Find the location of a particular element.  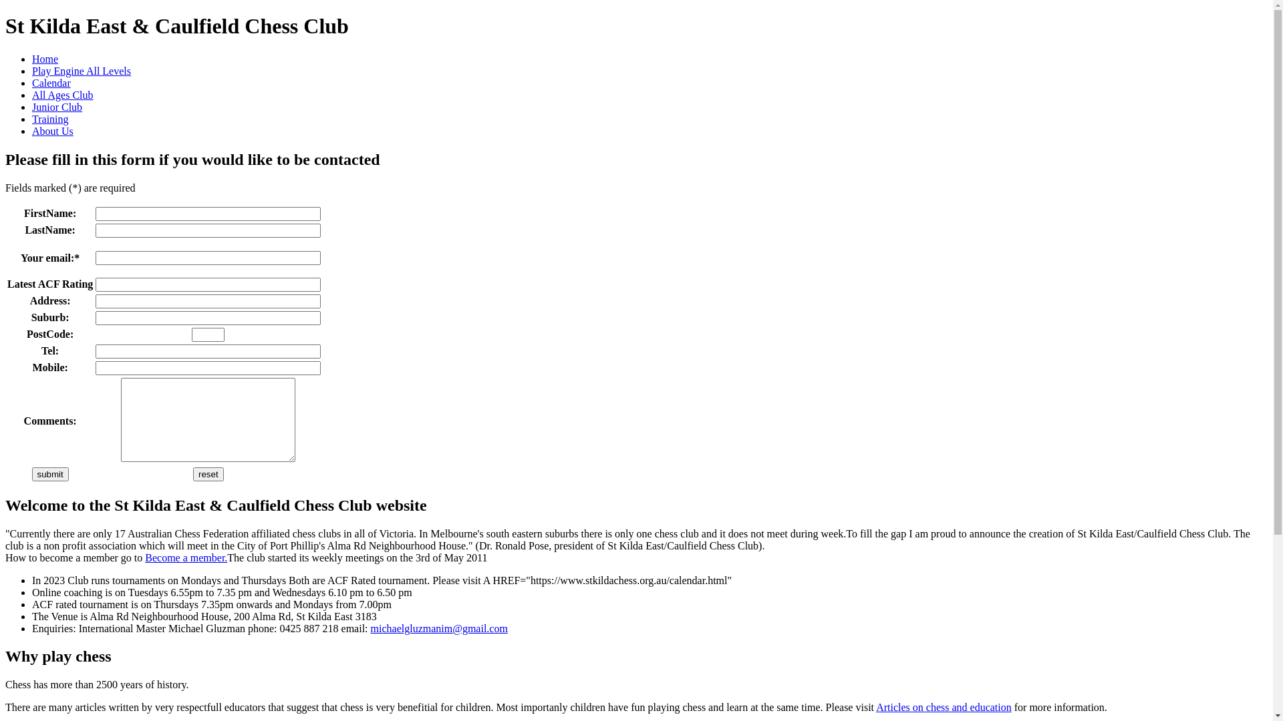

Home is located at coordinates (45, 59).